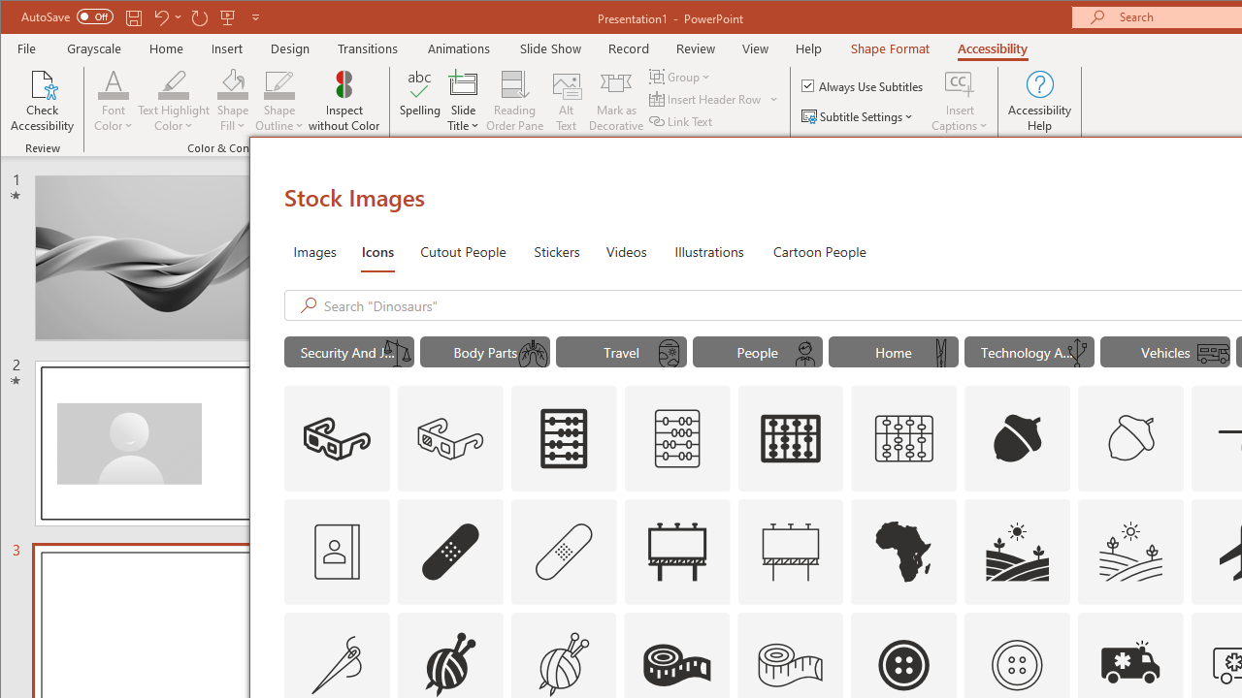  Describe the element at coordinates (1029, 351) in the screenshot. I see `"Technology And Electronics" Icons.` at that location.